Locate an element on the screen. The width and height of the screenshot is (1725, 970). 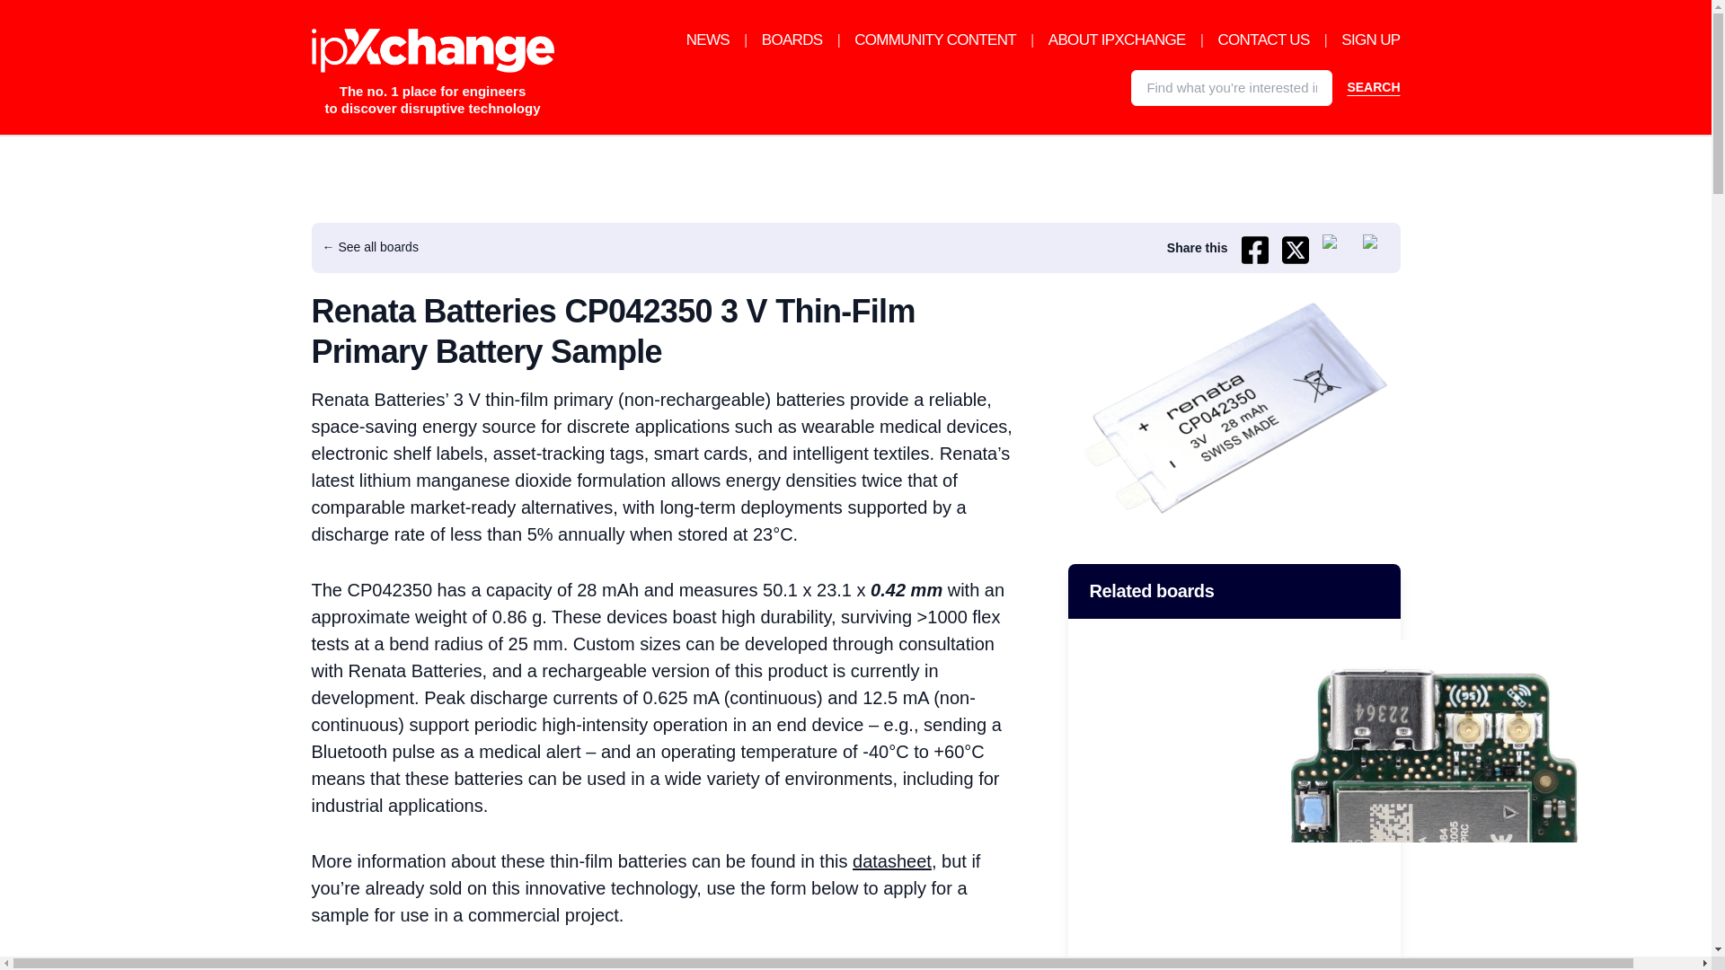
datasheet is located at coordinates (891, 860).